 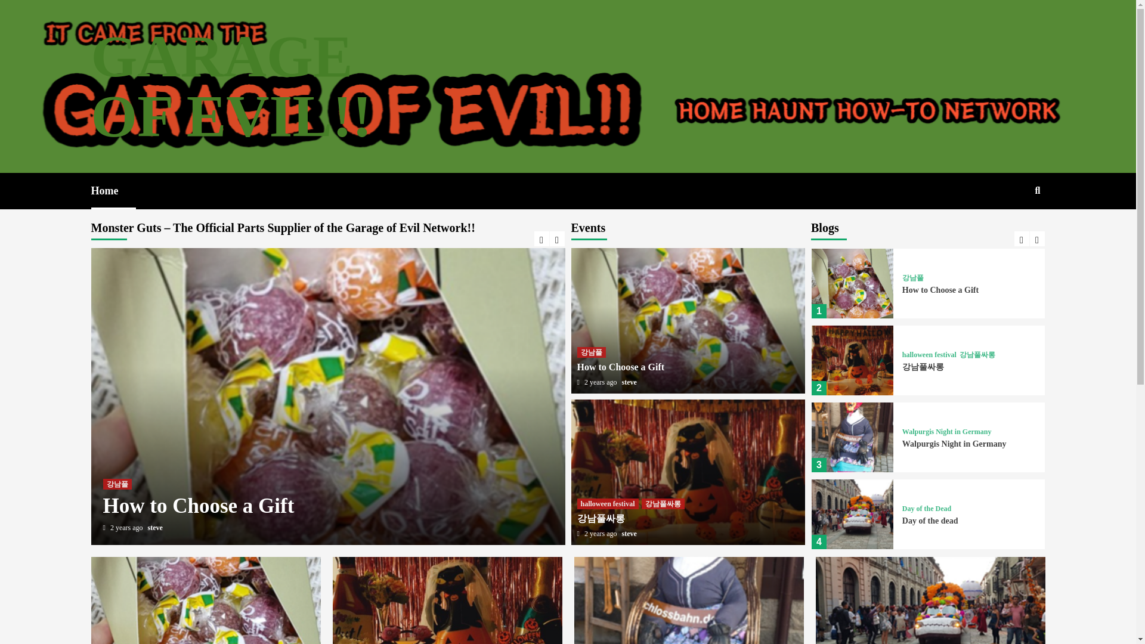 I want to click on Home, so click(x=113, y=191).